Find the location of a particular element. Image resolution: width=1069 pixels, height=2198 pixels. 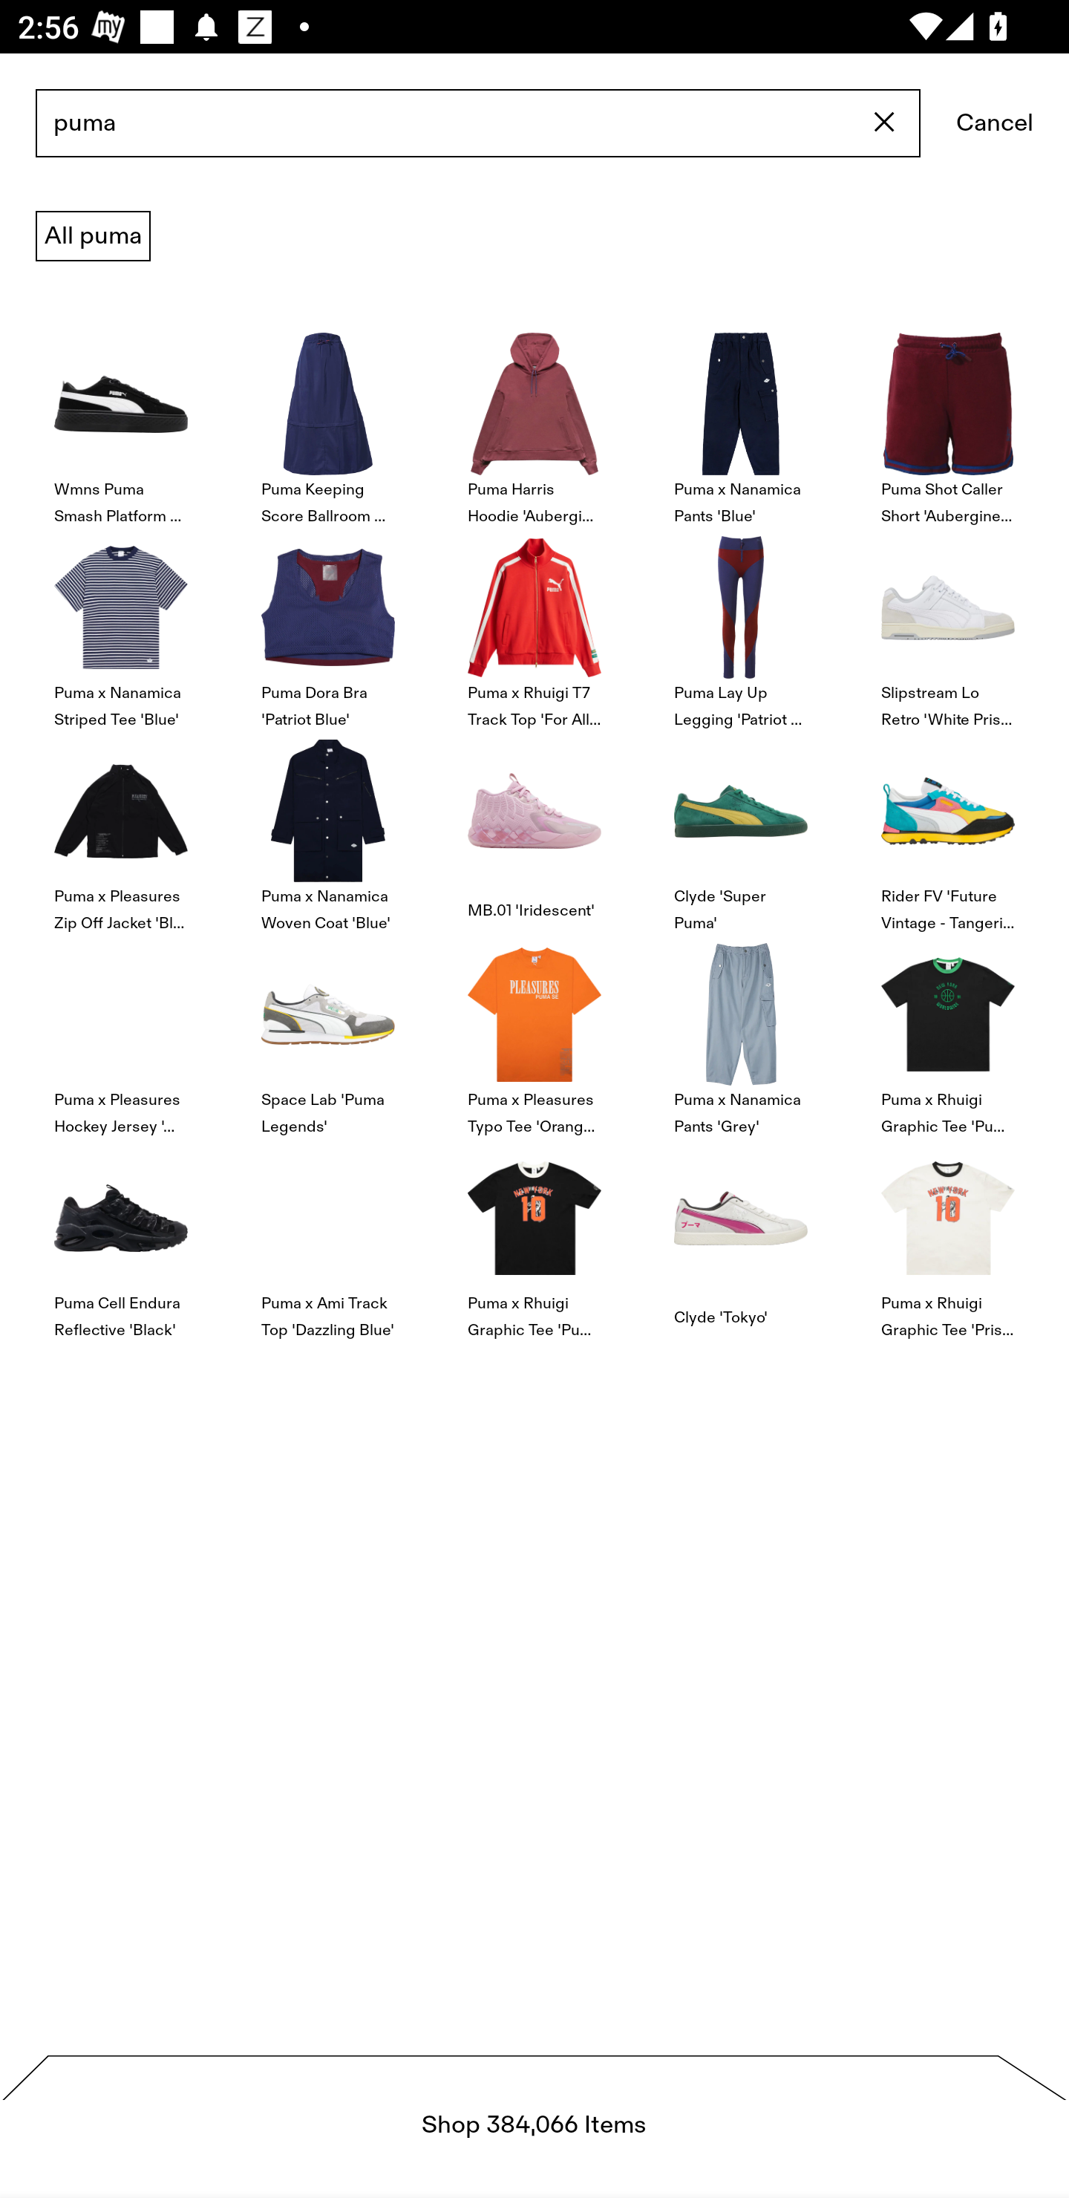

Puma Harris Hoodie 'Aubergine' is located at coordinates (534, 425).